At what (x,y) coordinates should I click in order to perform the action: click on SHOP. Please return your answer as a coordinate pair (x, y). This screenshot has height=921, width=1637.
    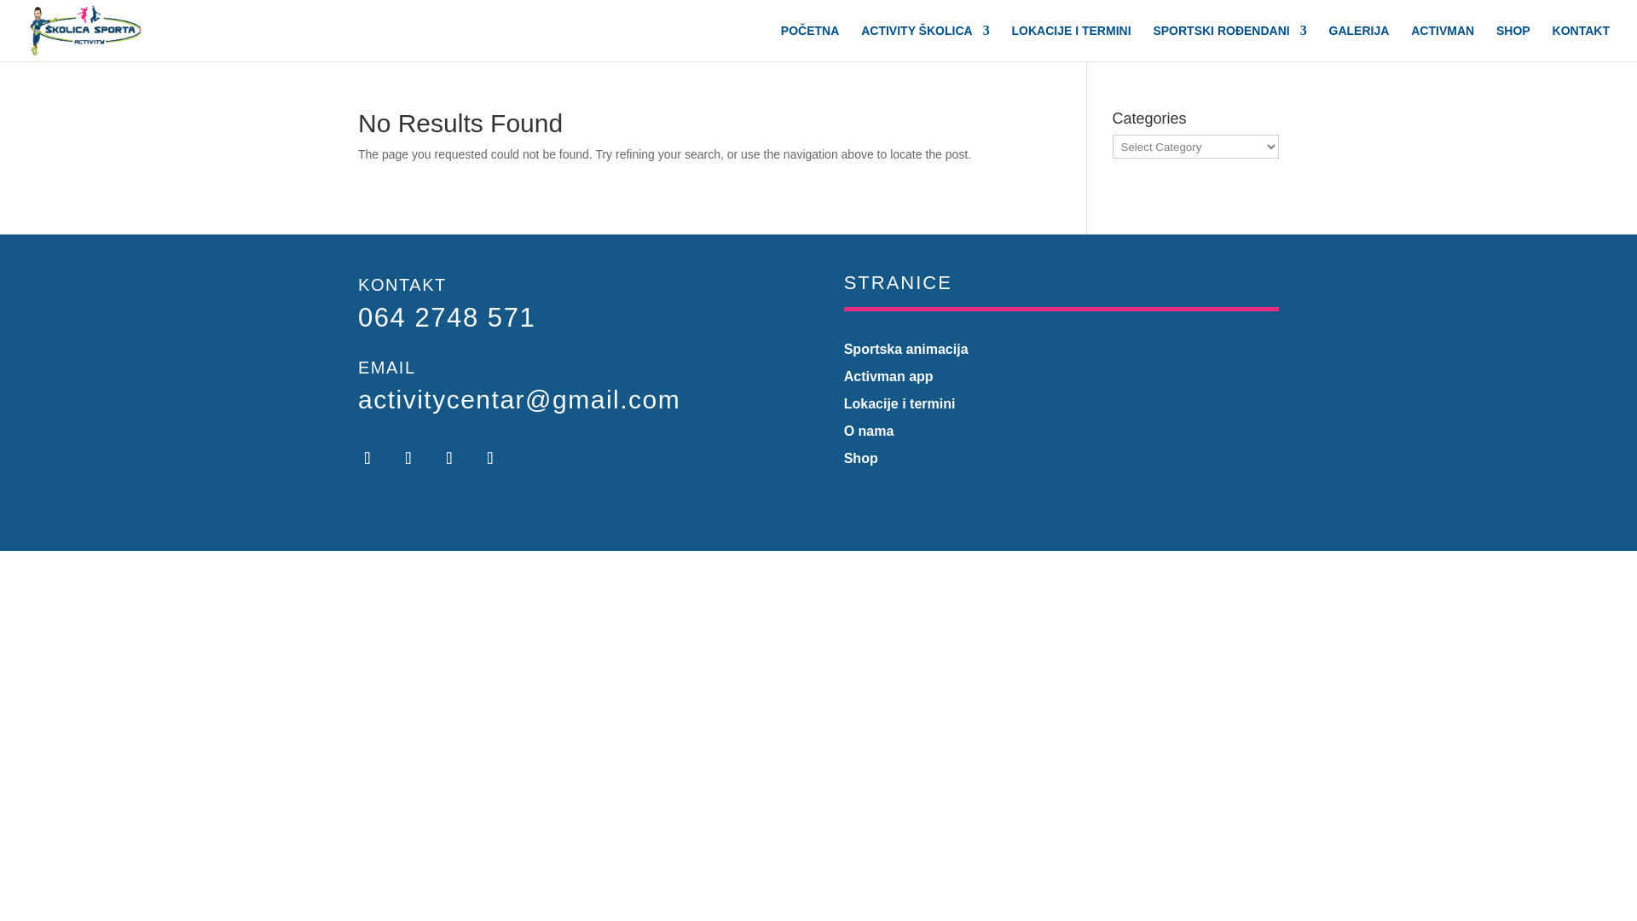
    Looking at the image, I should click on (1513, 43).